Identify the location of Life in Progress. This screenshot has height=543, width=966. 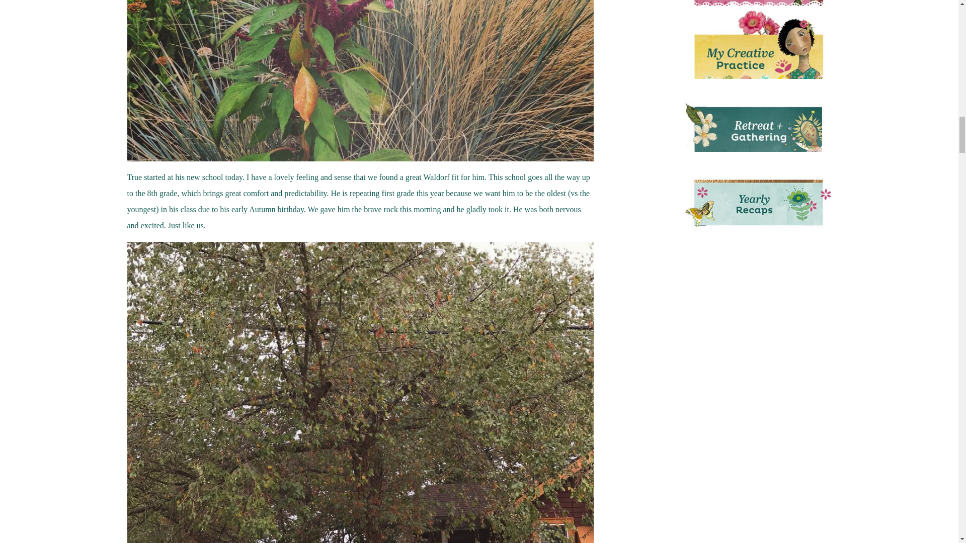
(757, 8).